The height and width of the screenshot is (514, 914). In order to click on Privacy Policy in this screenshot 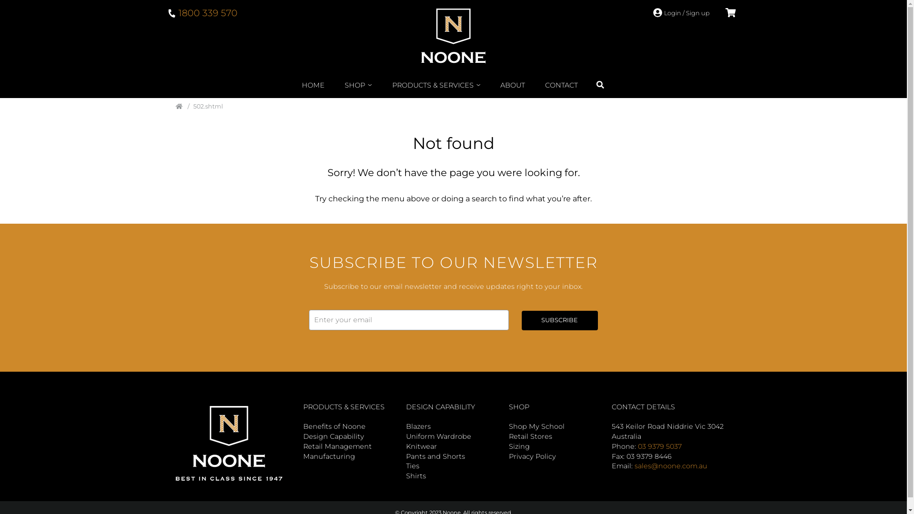, I will do `click(532, 456)`.